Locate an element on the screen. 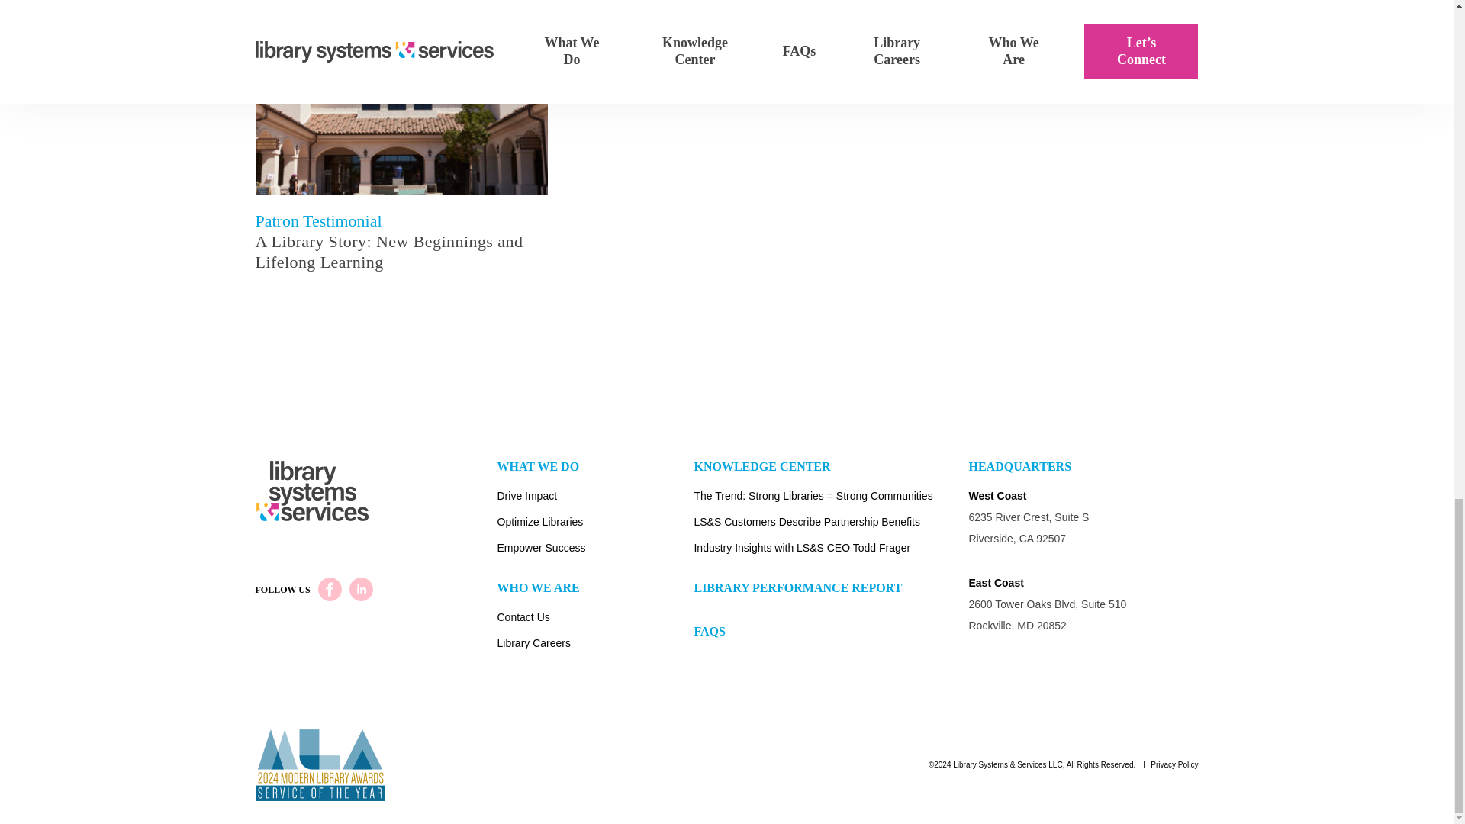 This screenshot has height=824, width=1465. A Library Story: New Beginnings and Lifelong Learning is located at coordinates (401, 252).